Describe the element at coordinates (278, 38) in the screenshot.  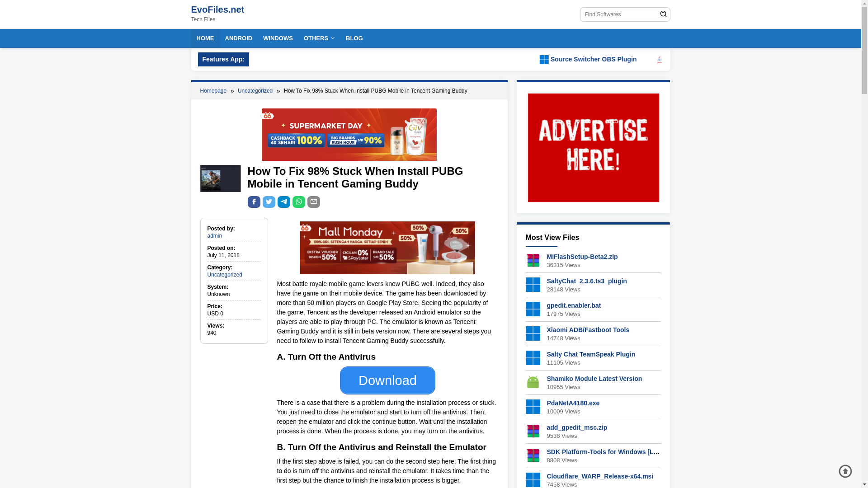
I see `WINDOWS` at that location.